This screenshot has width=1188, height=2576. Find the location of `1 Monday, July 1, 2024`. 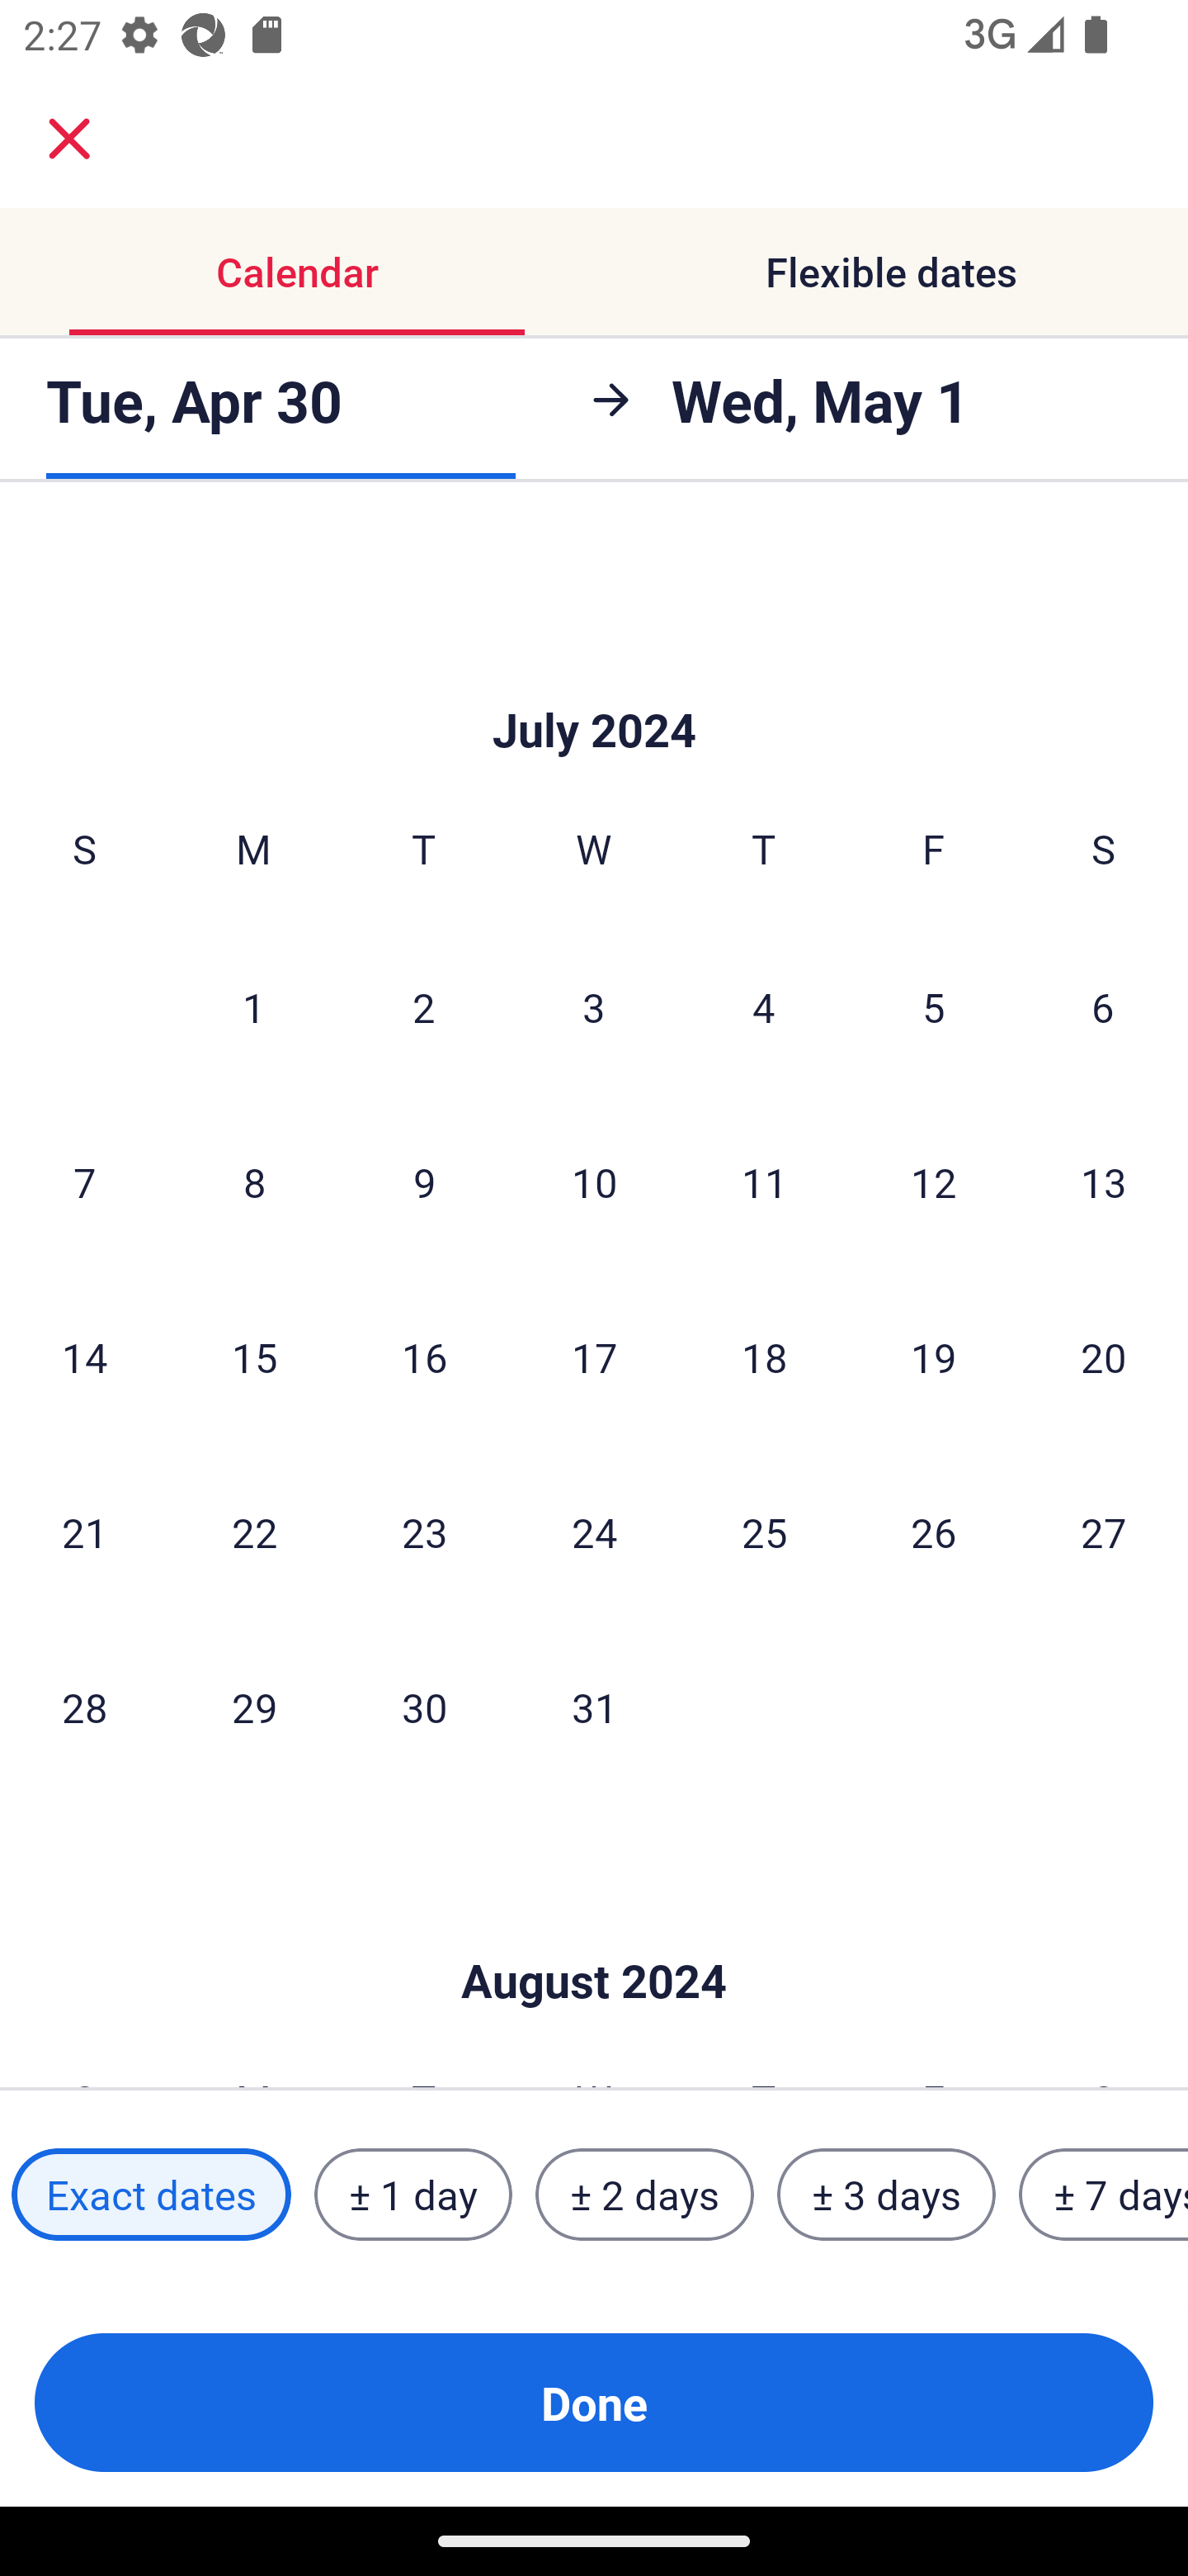

1 Monday, July 1, 2024 is located at coordinates (253, 1006).